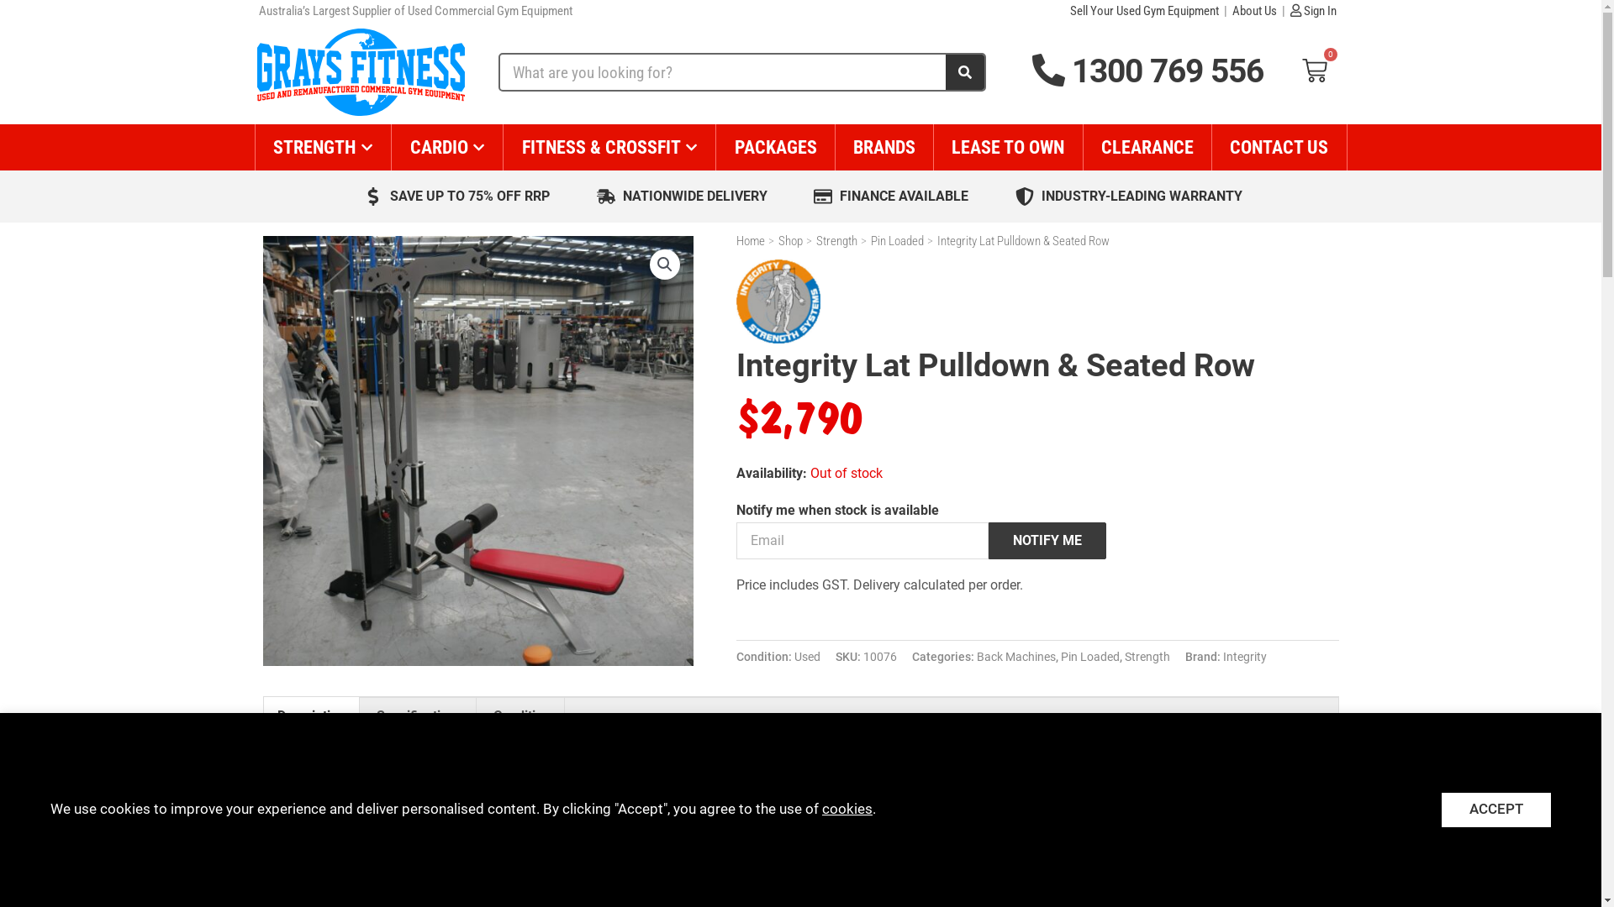  Describe the element at coordinates (775, 148) in the screenshot. I see `PACKAGES` at that location.